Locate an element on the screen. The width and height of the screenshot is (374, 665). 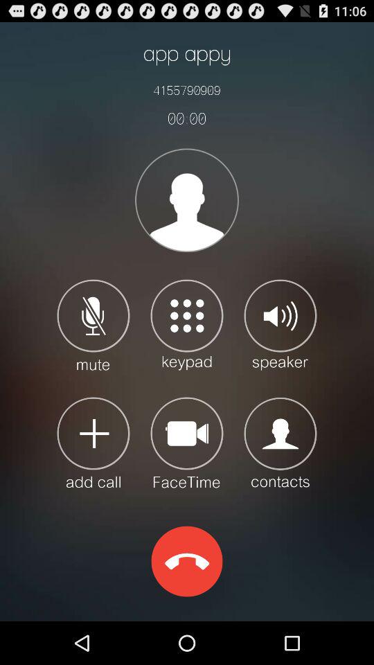
mute option for stop hearing the other end user is located at coordinates (93, 324).